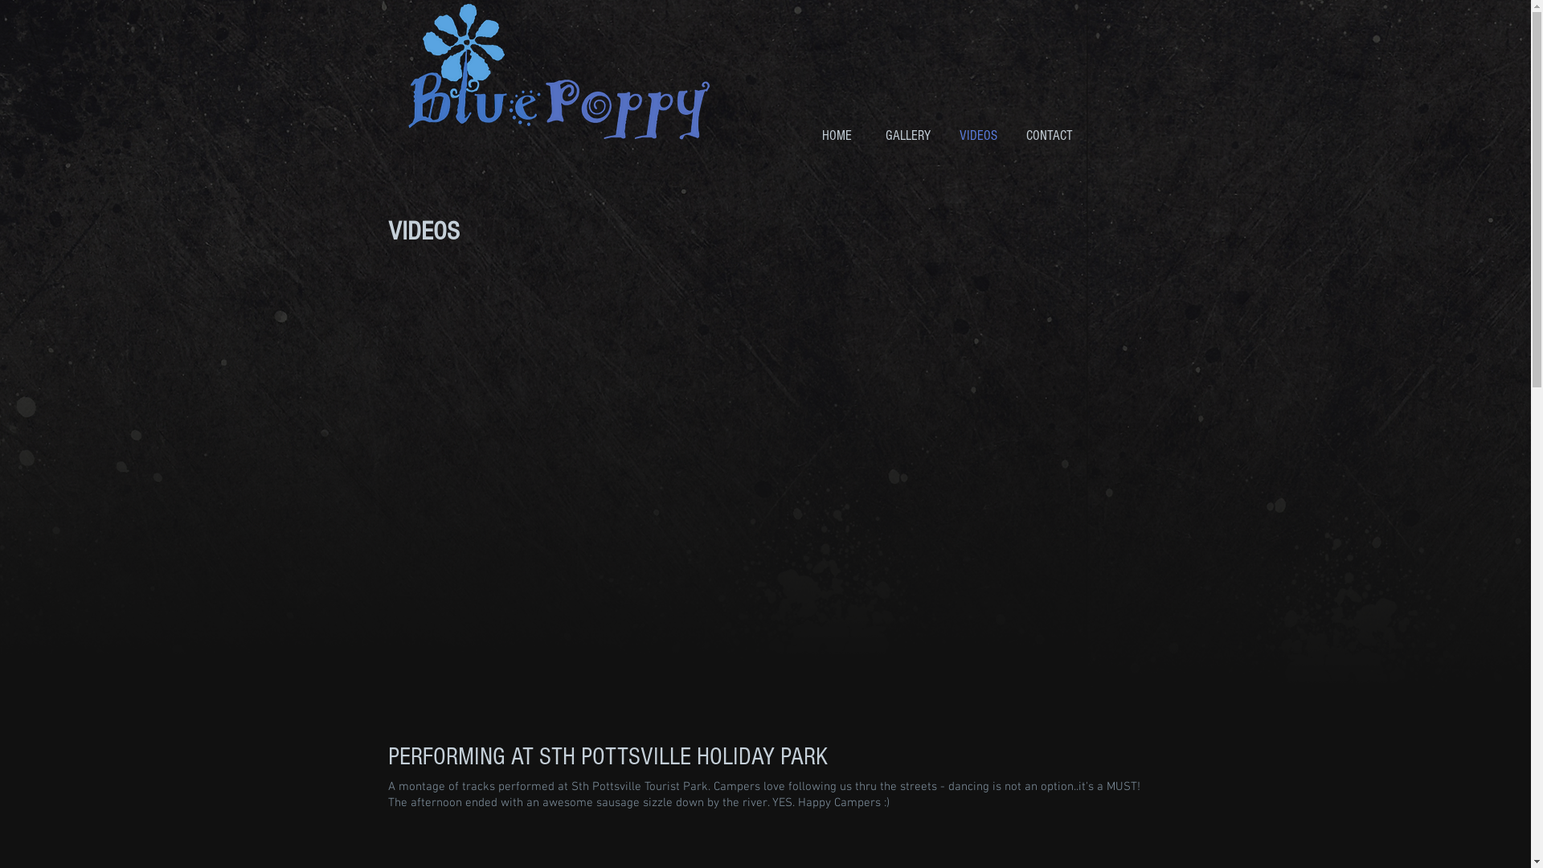 Image resolution: width=1543 pixels, height=868 pixels. Describe the element at coordinates (559, 72) in the screenshot. I see `blue%2520logo%2520no%2520roving%2520ent_` at that location.